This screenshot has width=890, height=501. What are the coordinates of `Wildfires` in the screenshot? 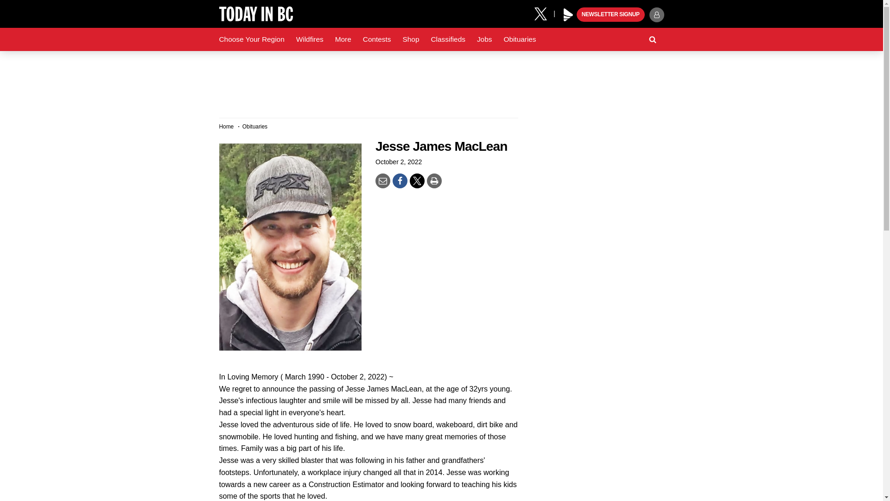 It's located at (310, 39).